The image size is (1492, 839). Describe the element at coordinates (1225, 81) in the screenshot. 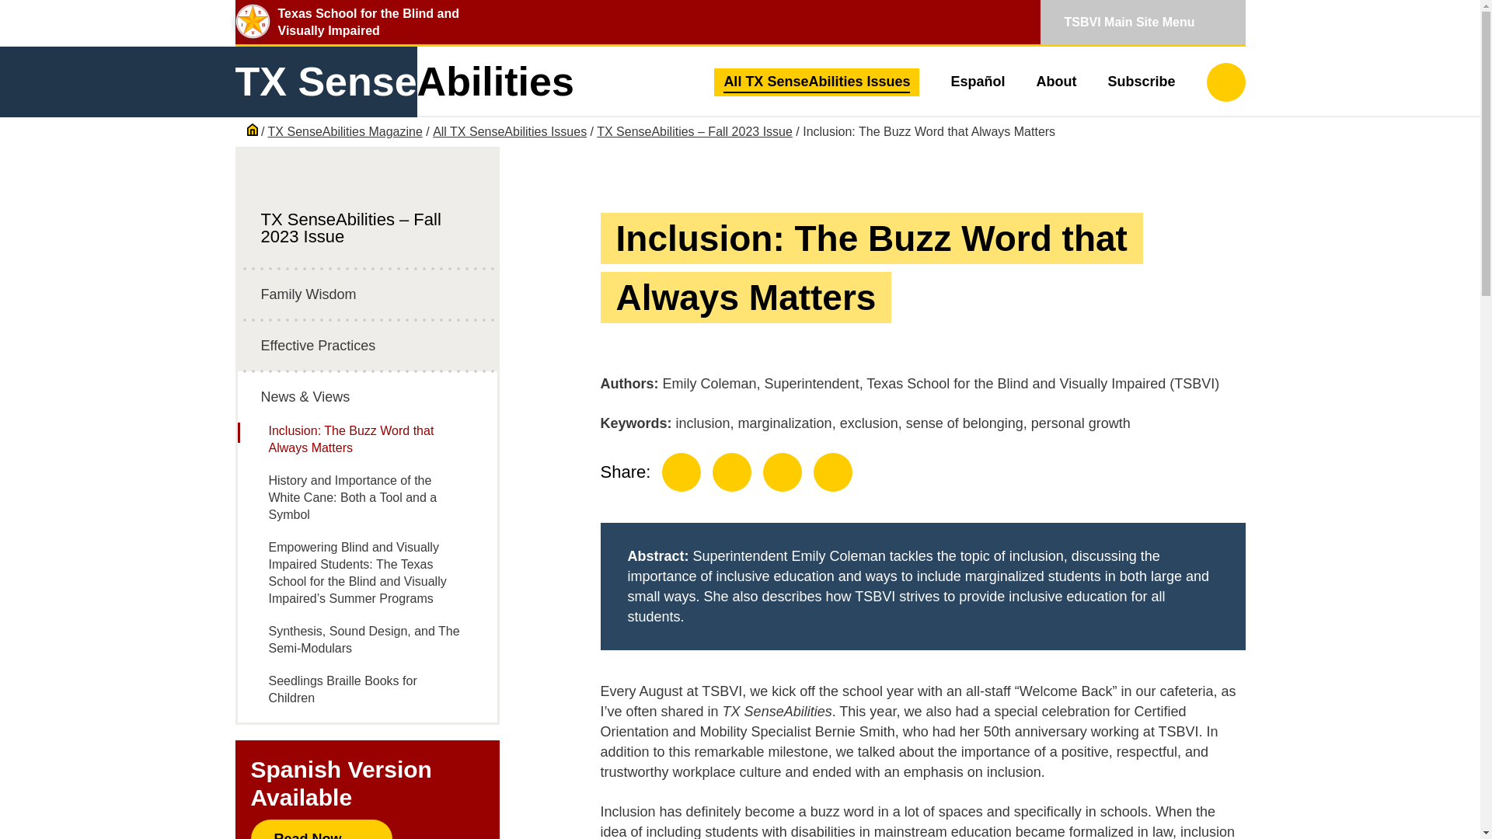

I see `Skip to main content` at that location.